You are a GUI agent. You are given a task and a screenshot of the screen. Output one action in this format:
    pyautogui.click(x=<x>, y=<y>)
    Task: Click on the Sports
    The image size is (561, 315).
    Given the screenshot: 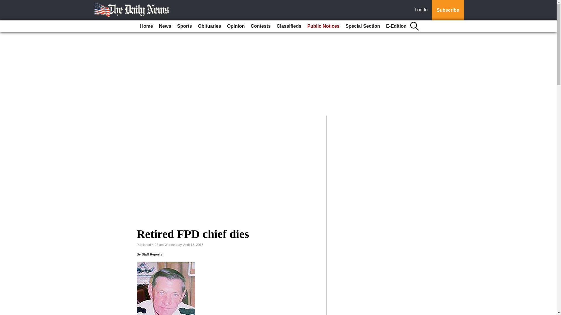 What is the action you would take?
    pyautogui.click(x=184, y=26)
    